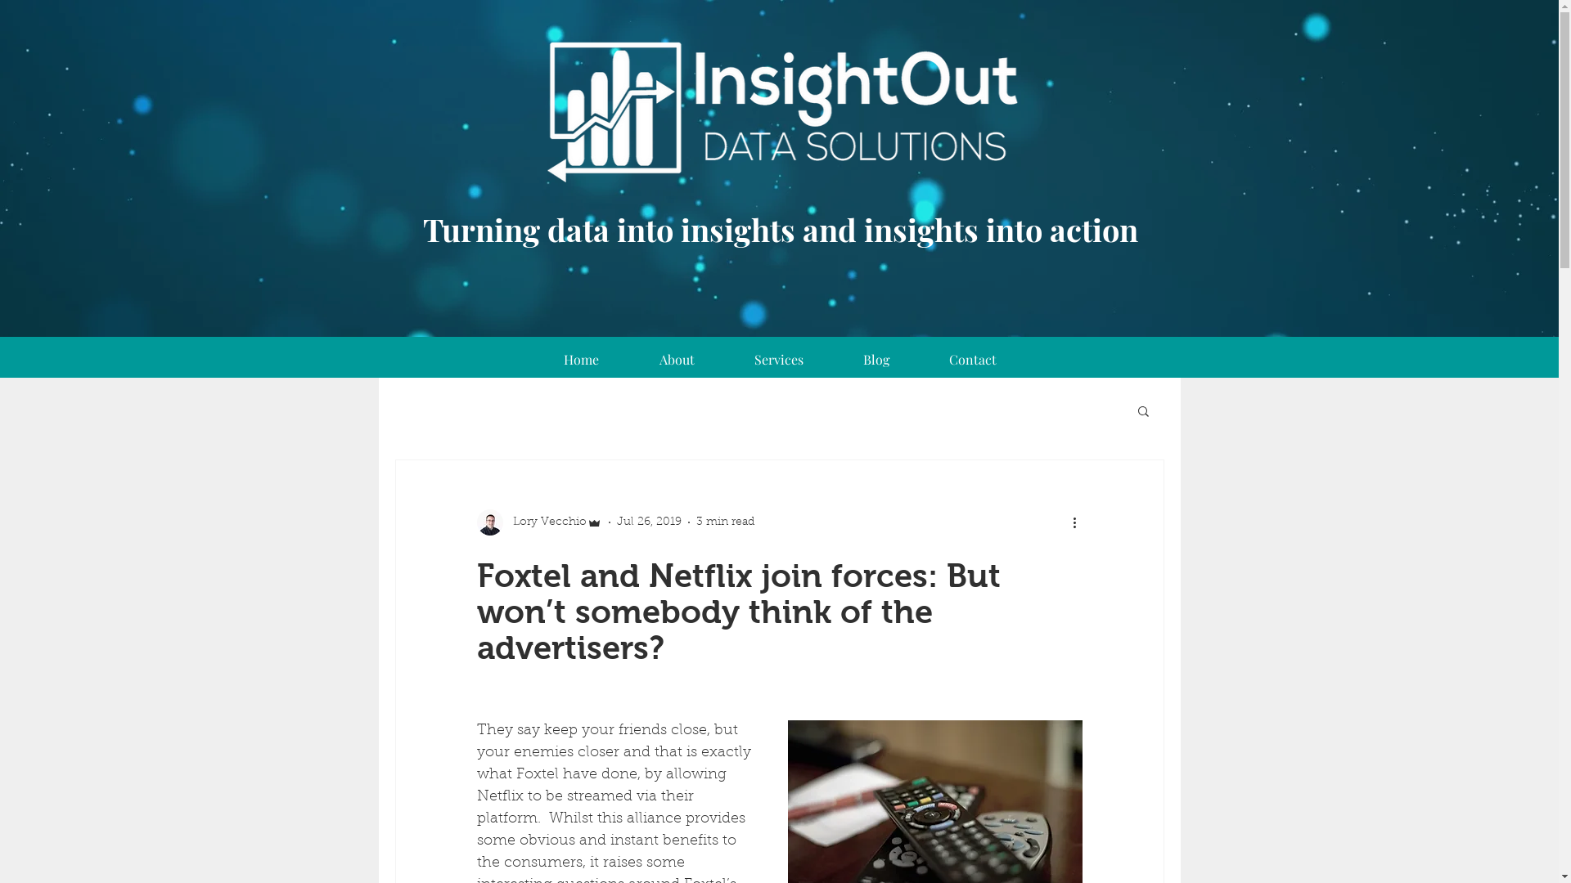 The width and height of the screenshot is (1571, 883). I want to click on About, so click(676, 360).